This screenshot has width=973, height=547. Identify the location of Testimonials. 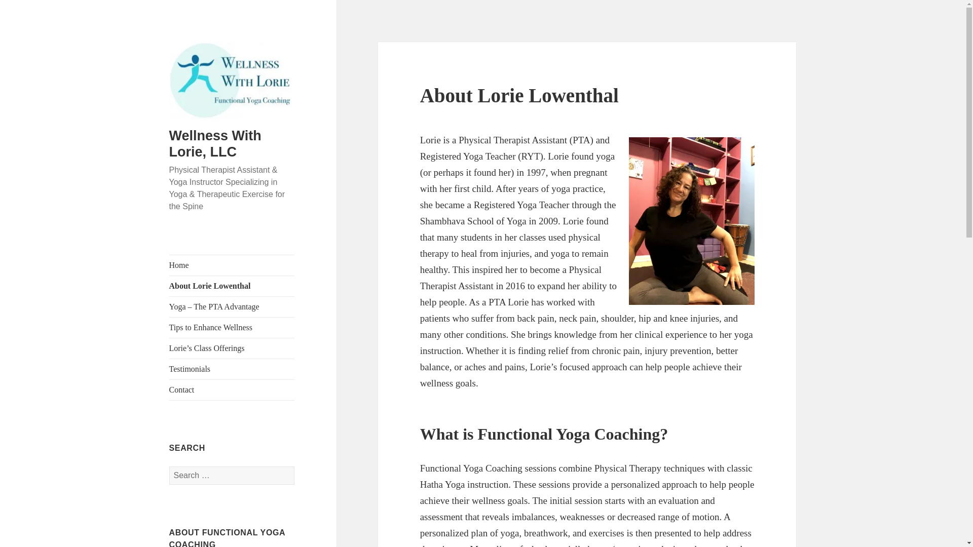
(232, 369).